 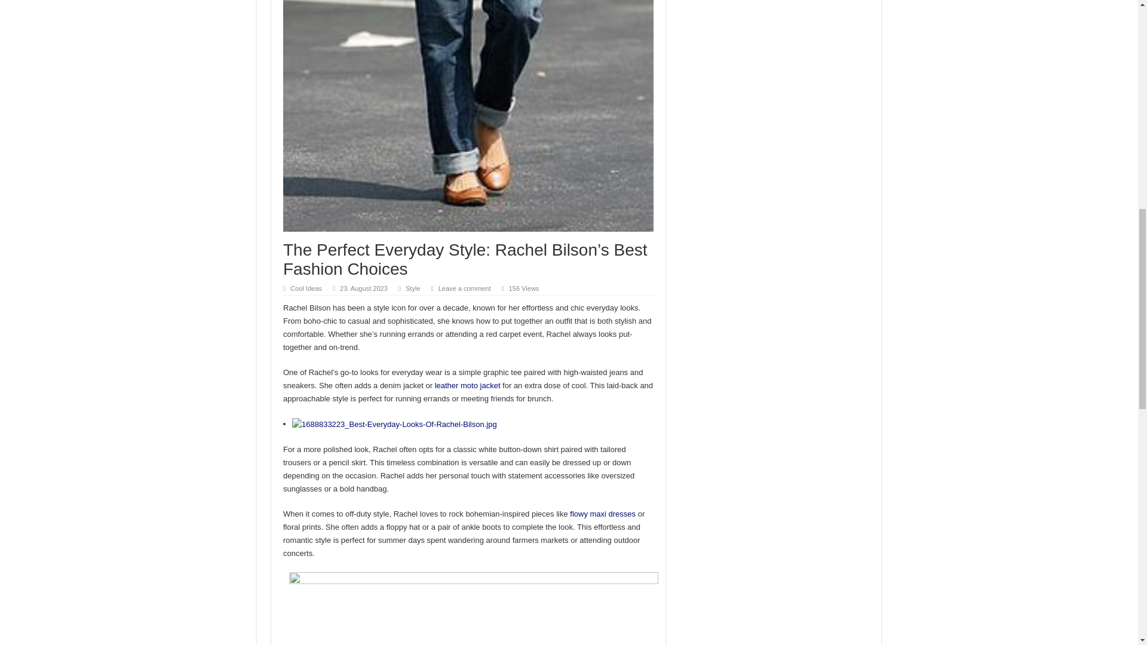 What do you see at coordinates (467, 386) in the screenshot?
I see `leather moto jacket` at bounding box center [467, 386].